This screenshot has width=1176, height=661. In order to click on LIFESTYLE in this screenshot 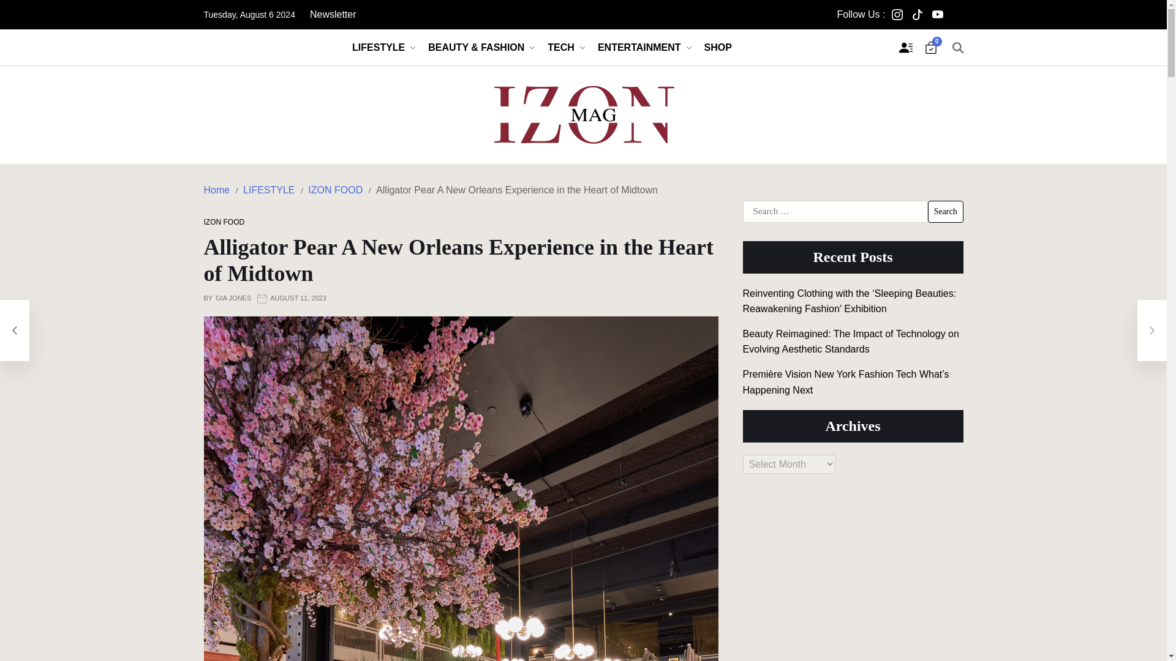, I will do `click(383, 47)`.